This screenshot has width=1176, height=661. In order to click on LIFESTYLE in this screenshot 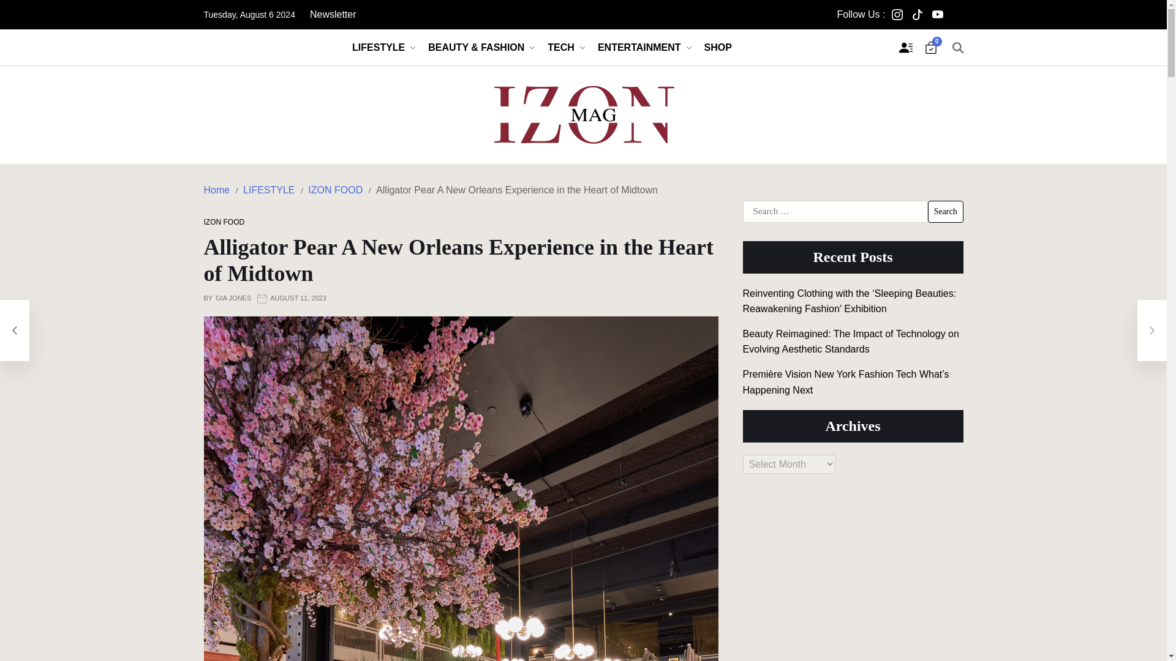, I will do `click(383, 47)`.